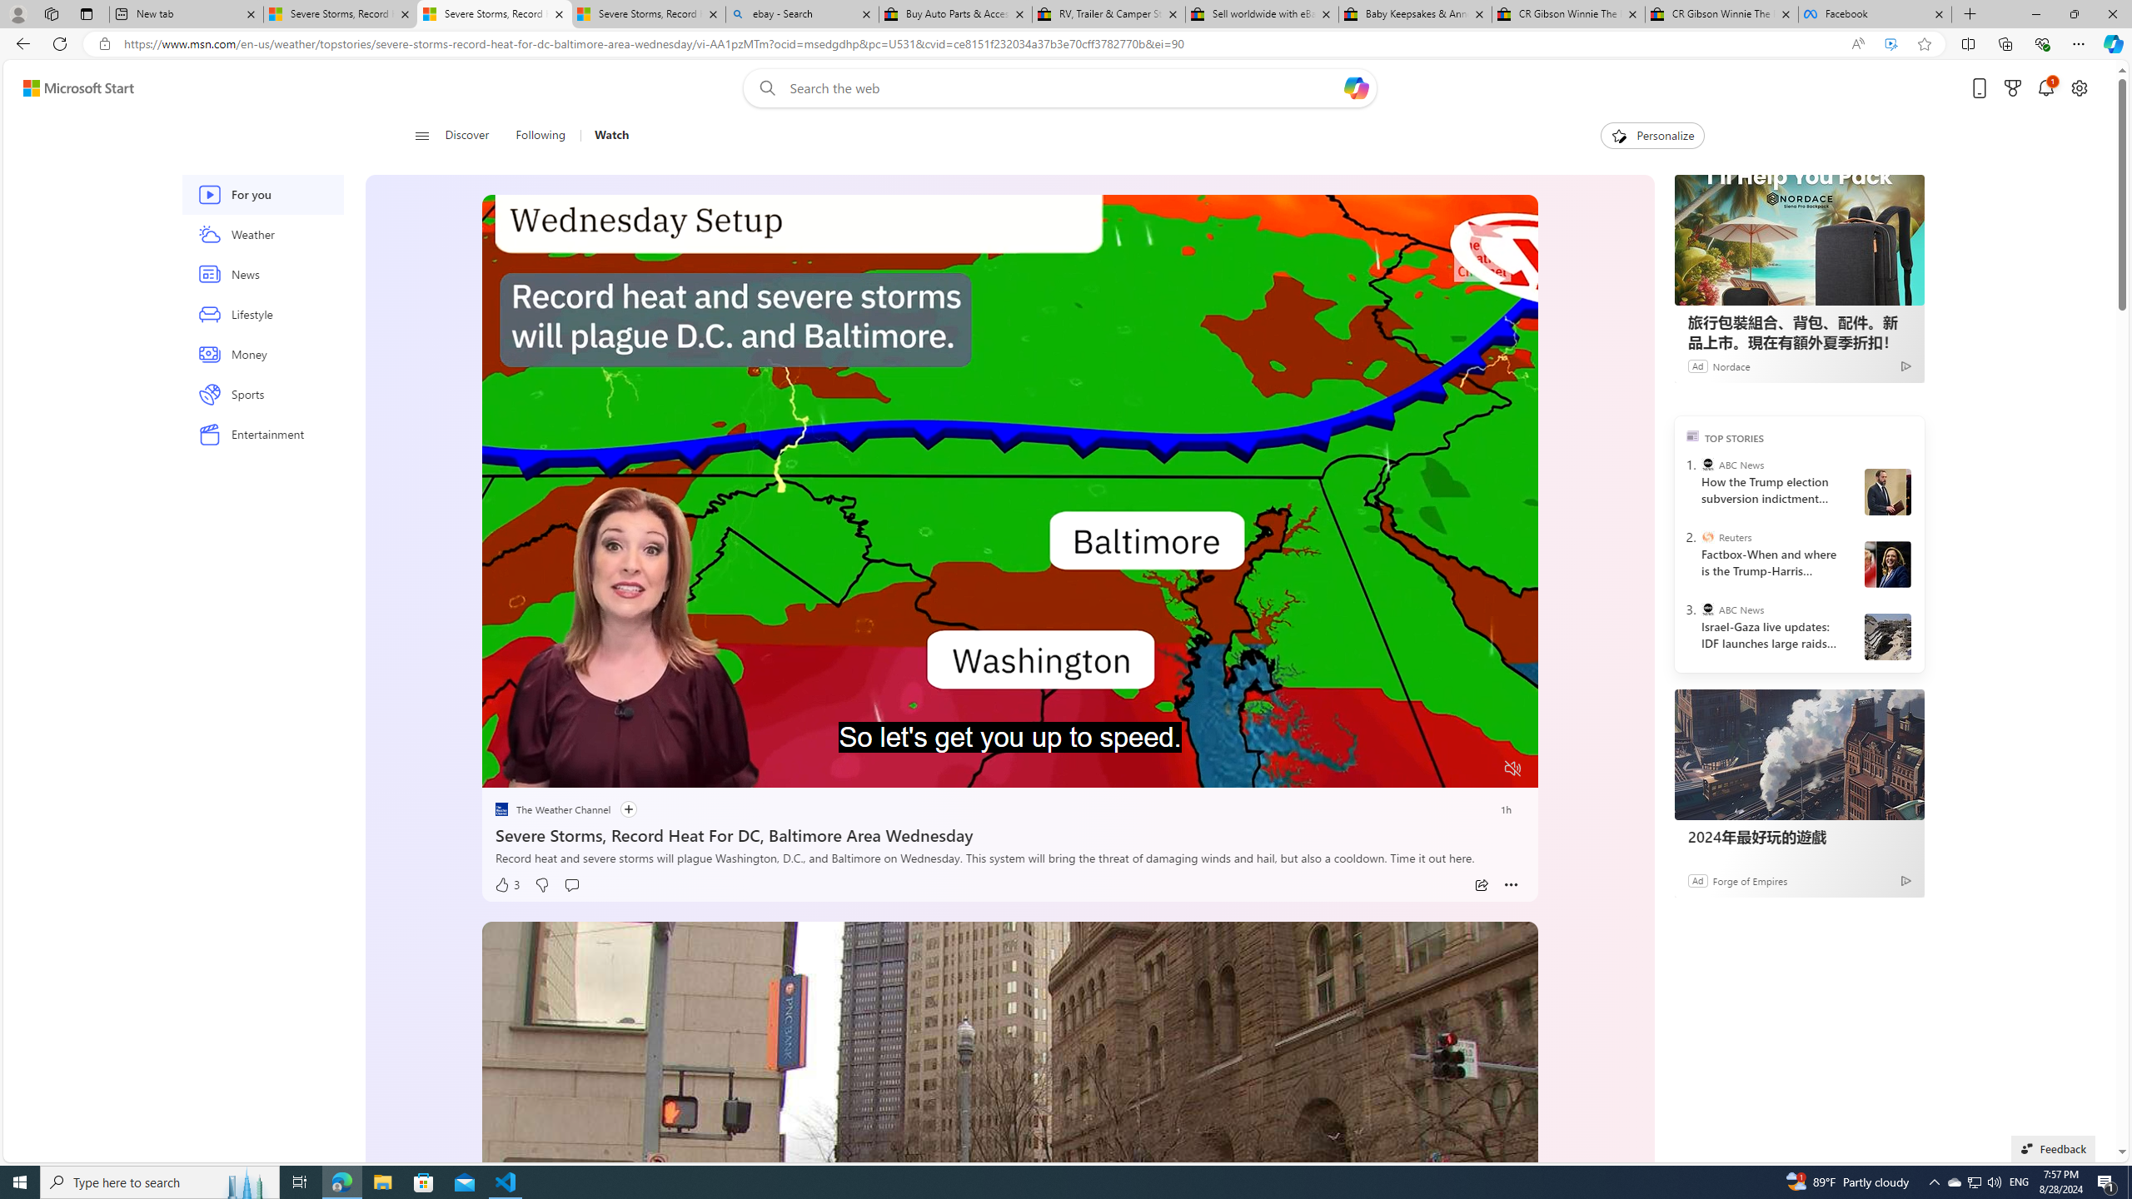 The width and height of the screenshot is (2132, 1199). Describe the element at coordinates (421, 136) in the screenshot. I see `Class: button-glyph` at that location.